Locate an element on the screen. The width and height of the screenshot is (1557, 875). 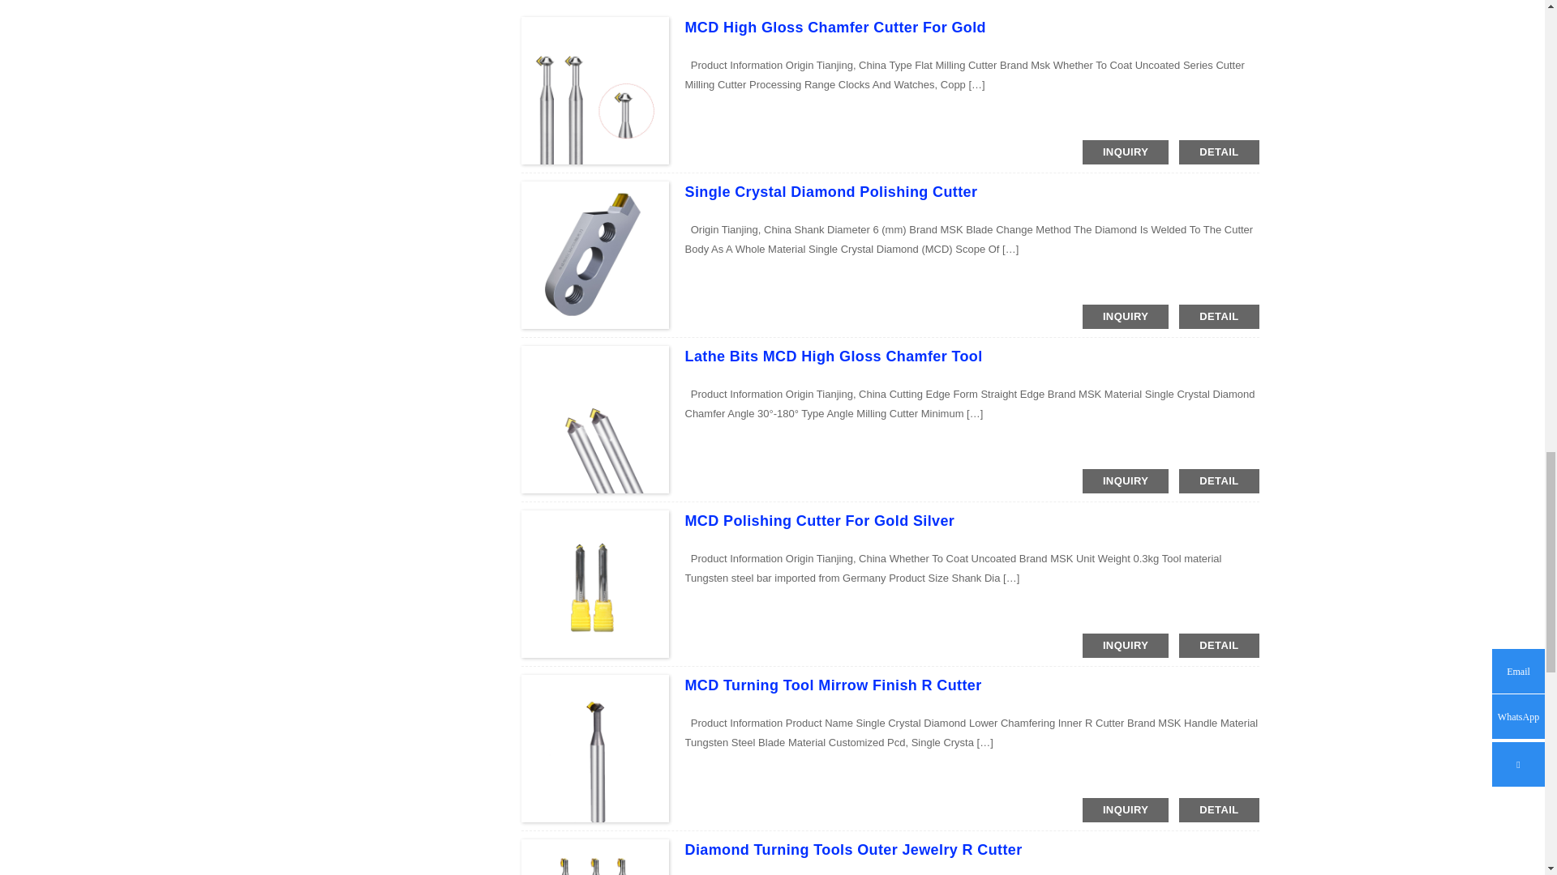
MCD Polishing Cutter for Gold Silver is located at coordinates (819, 520).